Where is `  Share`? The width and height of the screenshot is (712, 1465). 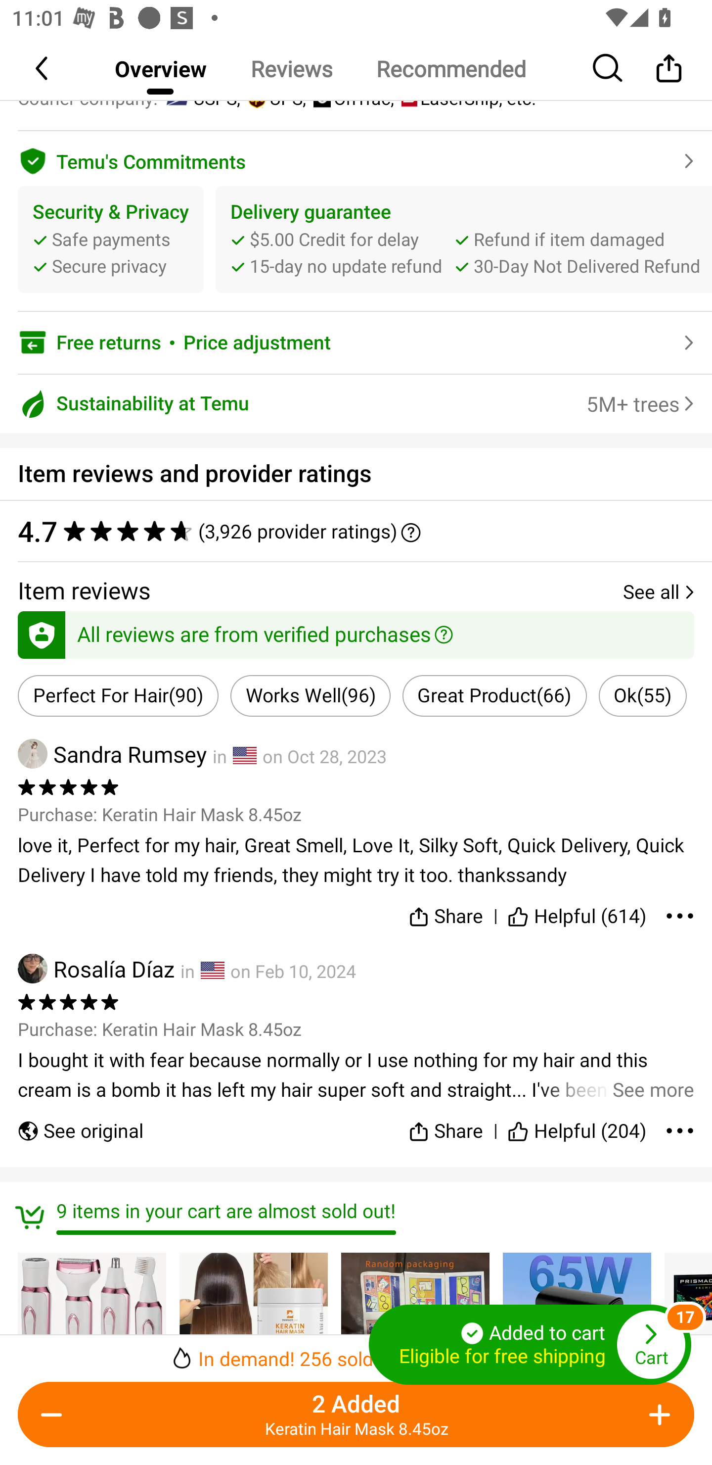
  Share is located at coordinates (445, 913).